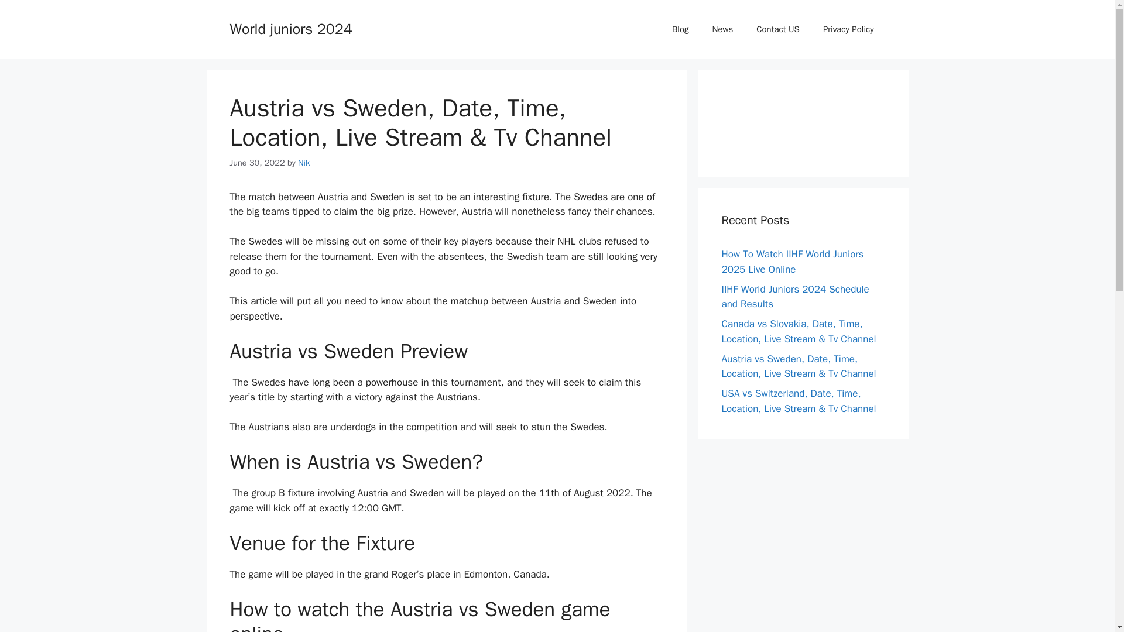 The image size is (1124, 632). I want to click on View all posts by Nik, so click(303, 163).